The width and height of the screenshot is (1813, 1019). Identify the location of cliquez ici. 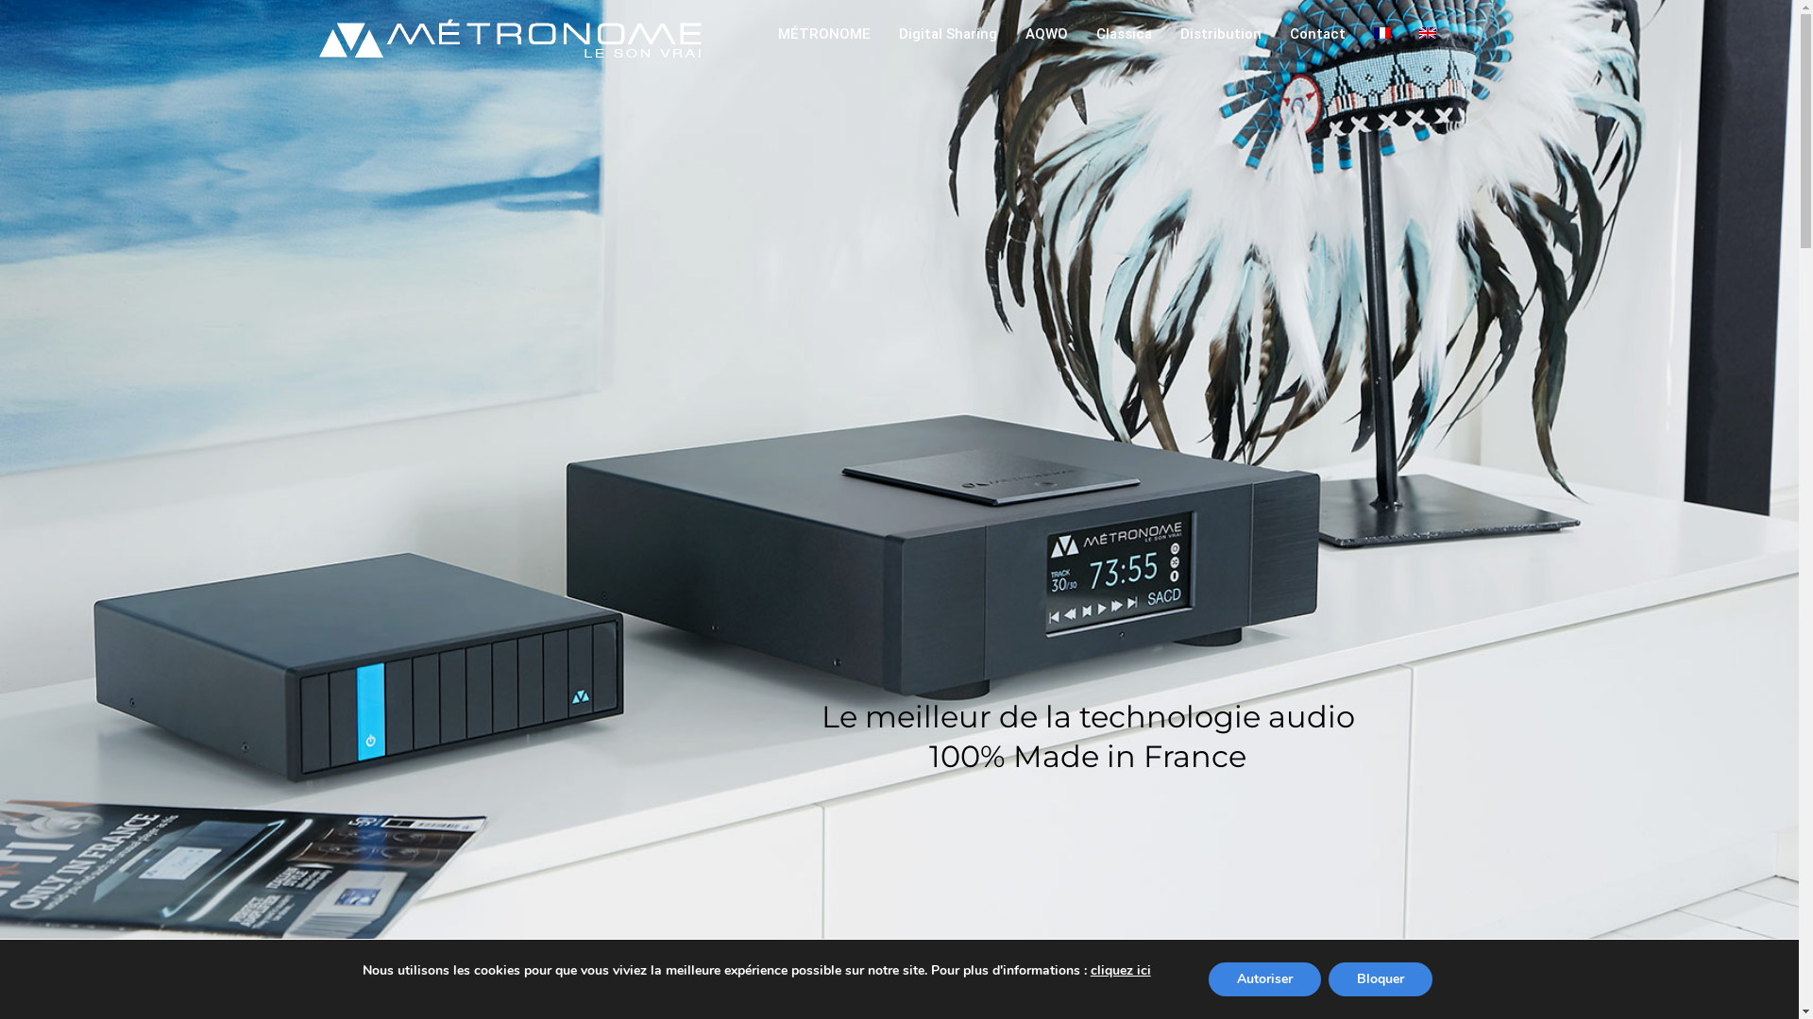
(1121, 970).